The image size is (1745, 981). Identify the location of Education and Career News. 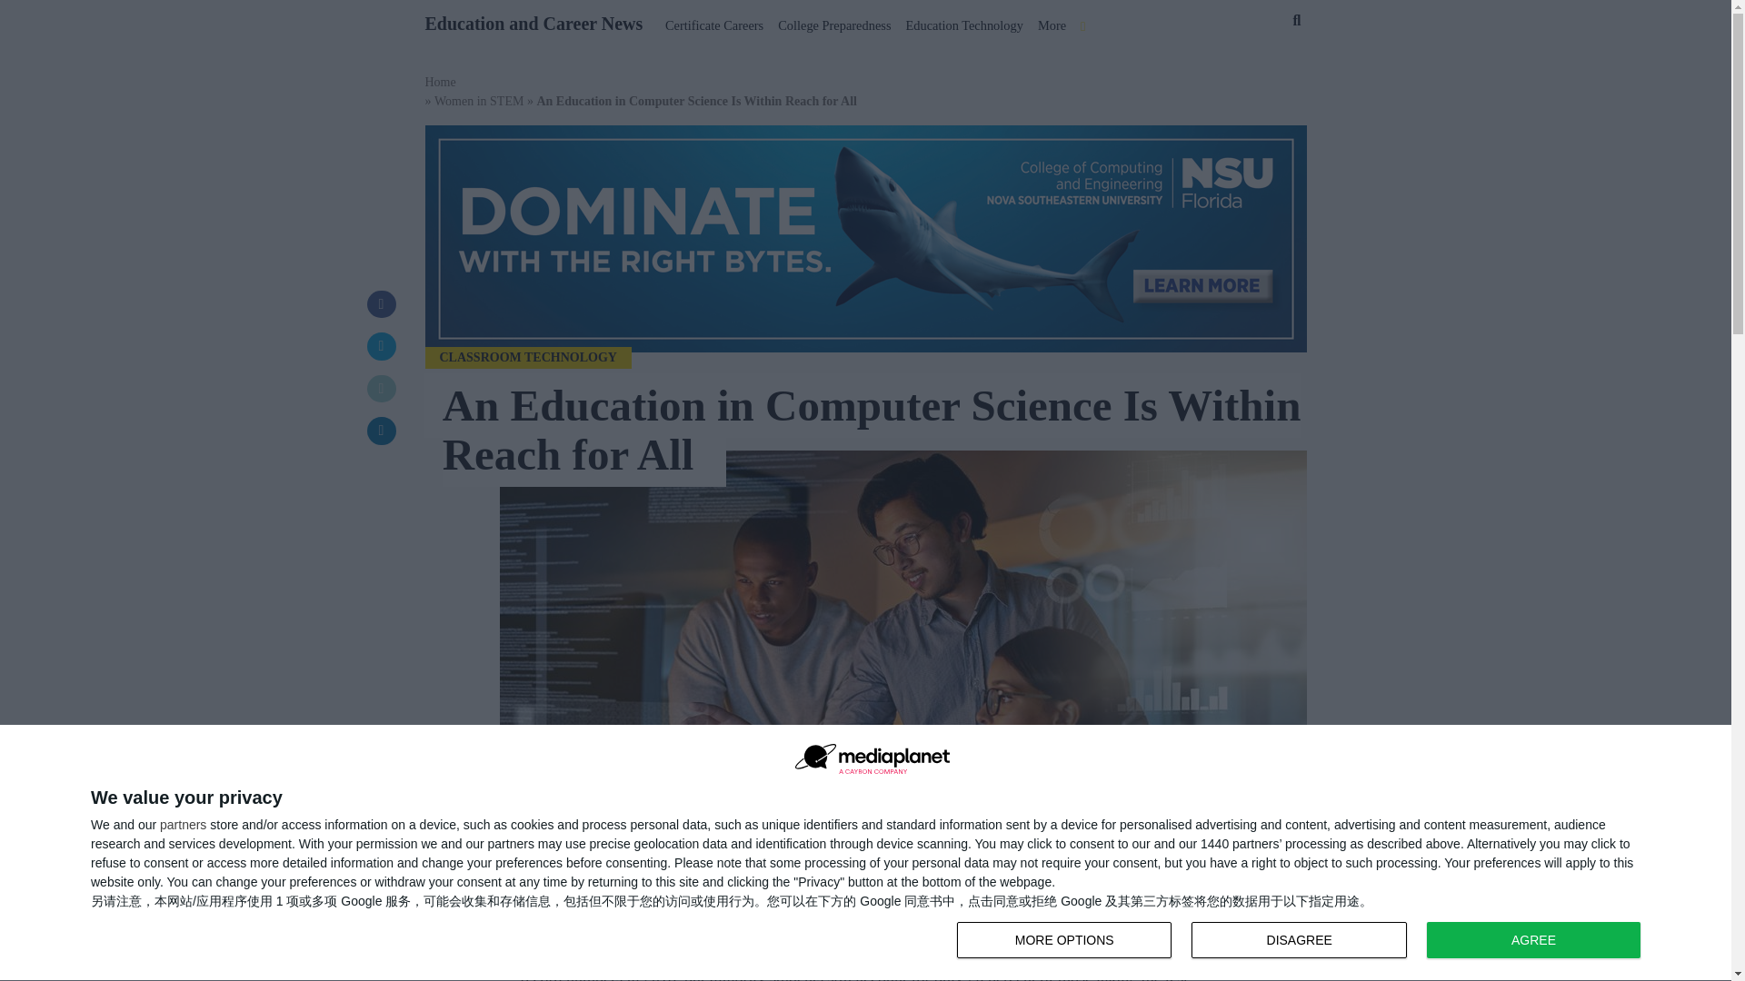
(534, 21).